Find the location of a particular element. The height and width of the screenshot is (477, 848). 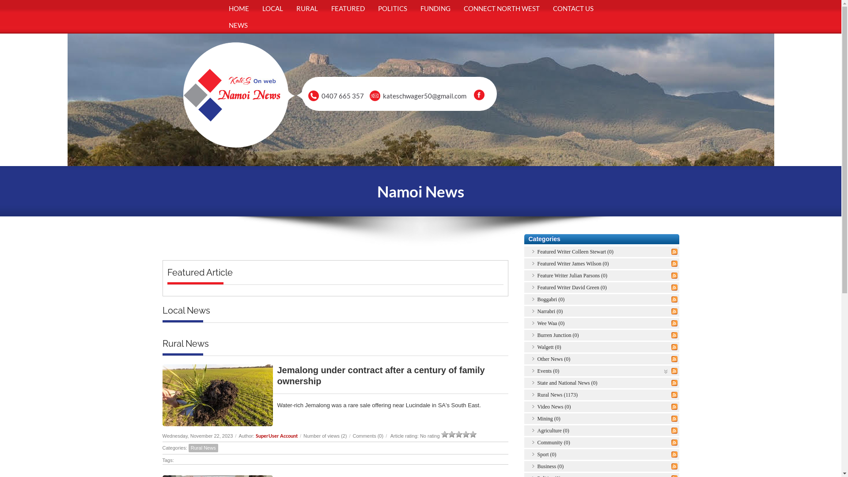

Featured Writer David Green (0) is located at coordinates (572, 288).